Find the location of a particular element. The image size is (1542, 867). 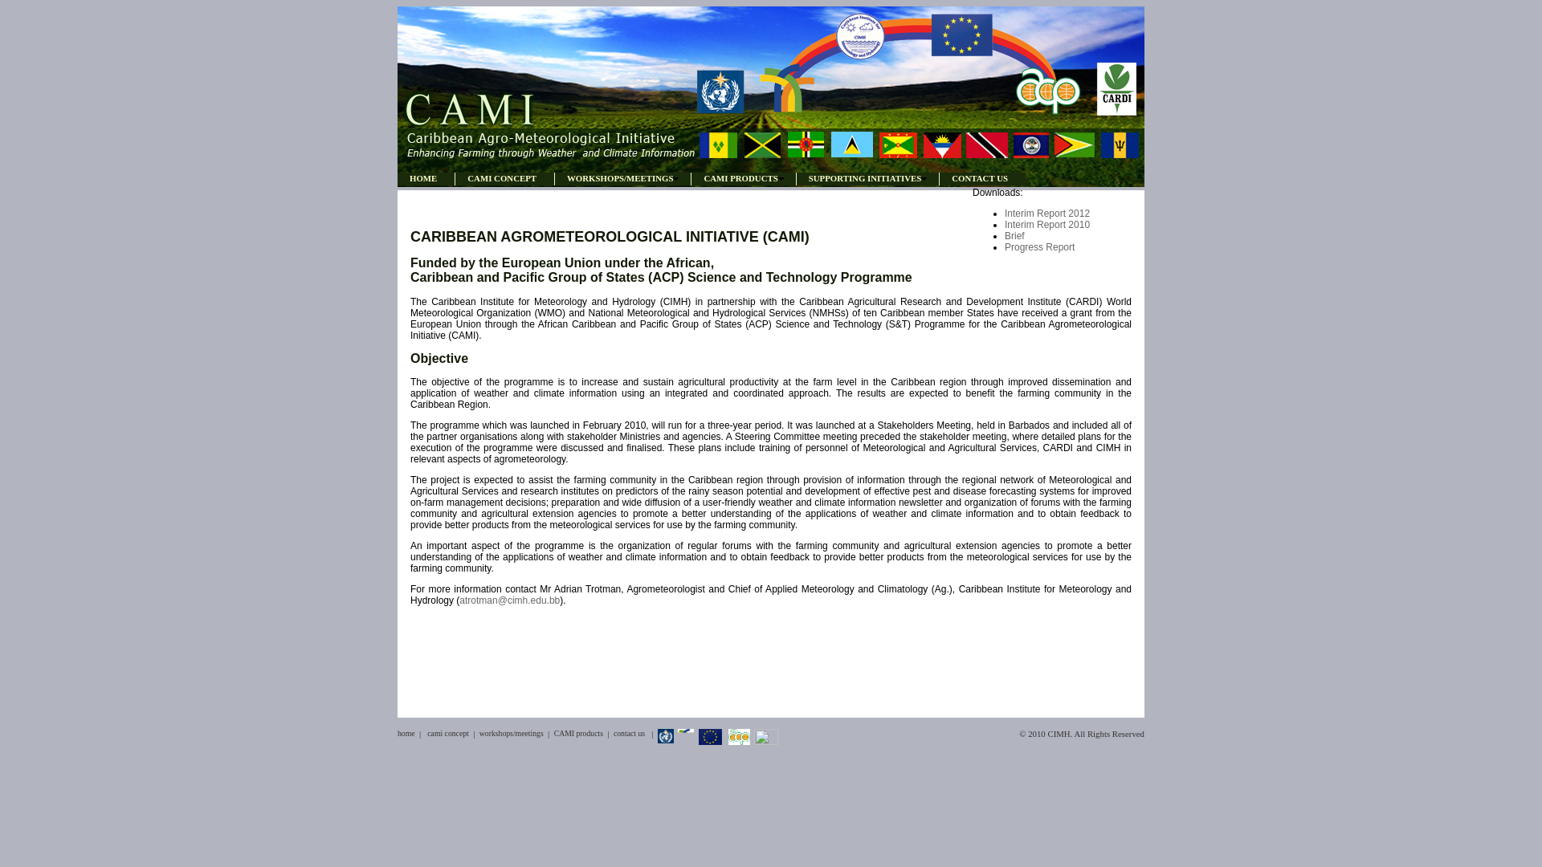

HOME is located at coordinates (426, 178).